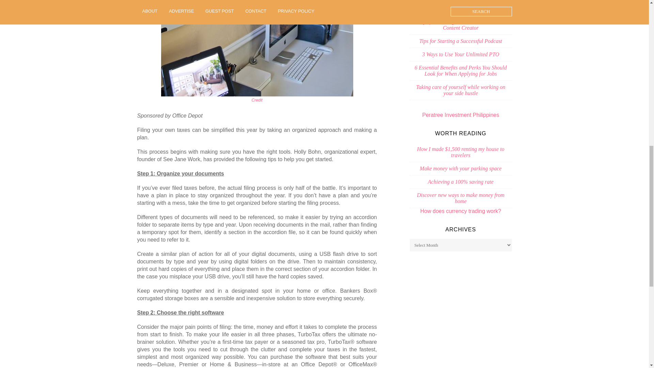 This screenshot has height=368, width=654. I want to click on Make money with your parking space, so click(461, 168).